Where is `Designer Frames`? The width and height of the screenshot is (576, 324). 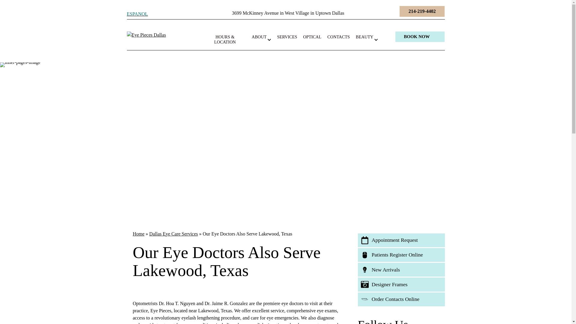 Designer Frames is located at coordinates (401, 284).